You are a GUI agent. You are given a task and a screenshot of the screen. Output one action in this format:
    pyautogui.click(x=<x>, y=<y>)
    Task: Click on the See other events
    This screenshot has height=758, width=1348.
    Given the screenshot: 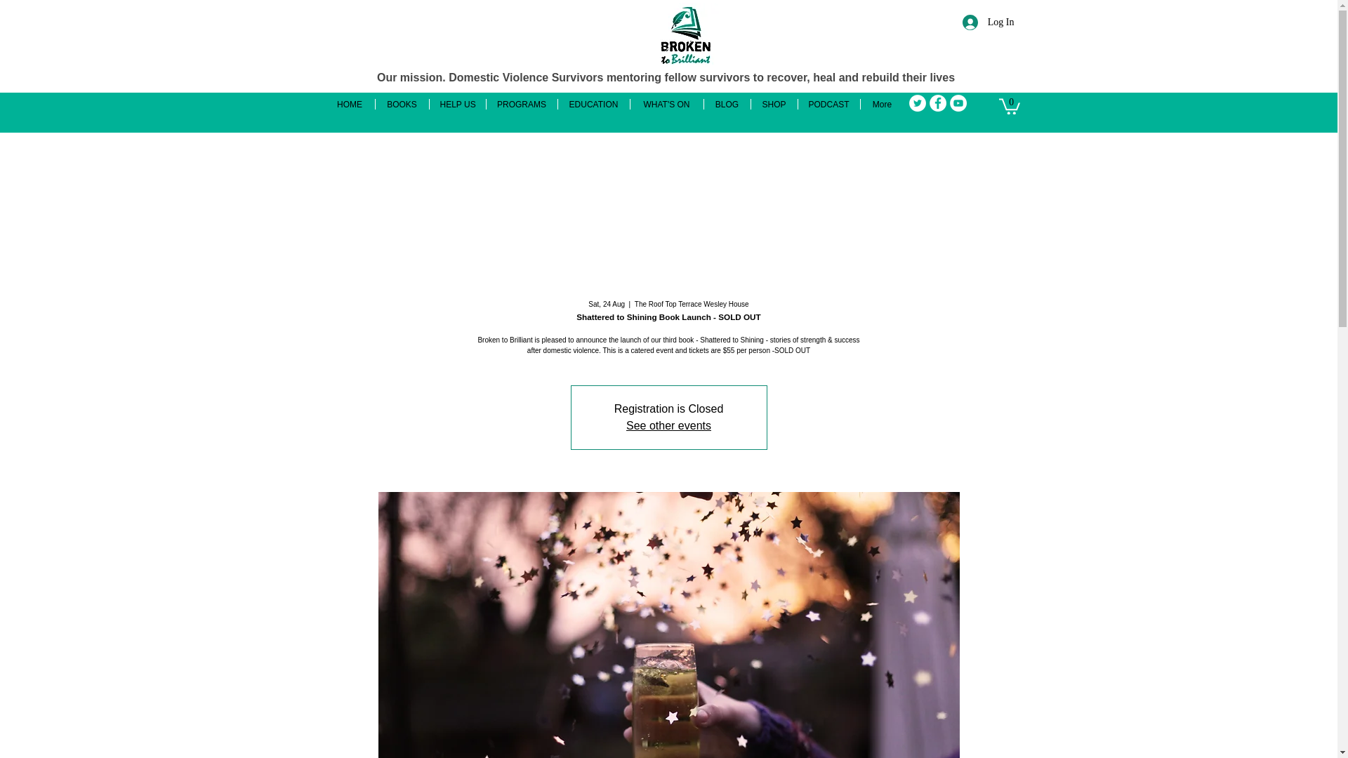 What is the action you would take?
    pyautogui.click(x=668, y=425)
    